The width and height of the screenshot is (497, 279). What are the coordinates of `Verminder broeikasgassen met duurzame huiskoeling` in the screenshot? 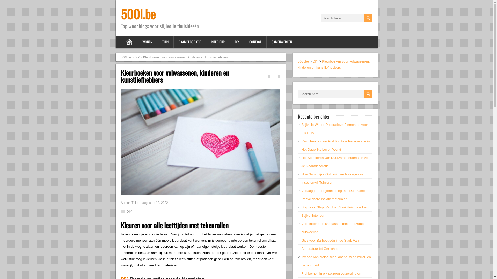 It's located at (332, 228).